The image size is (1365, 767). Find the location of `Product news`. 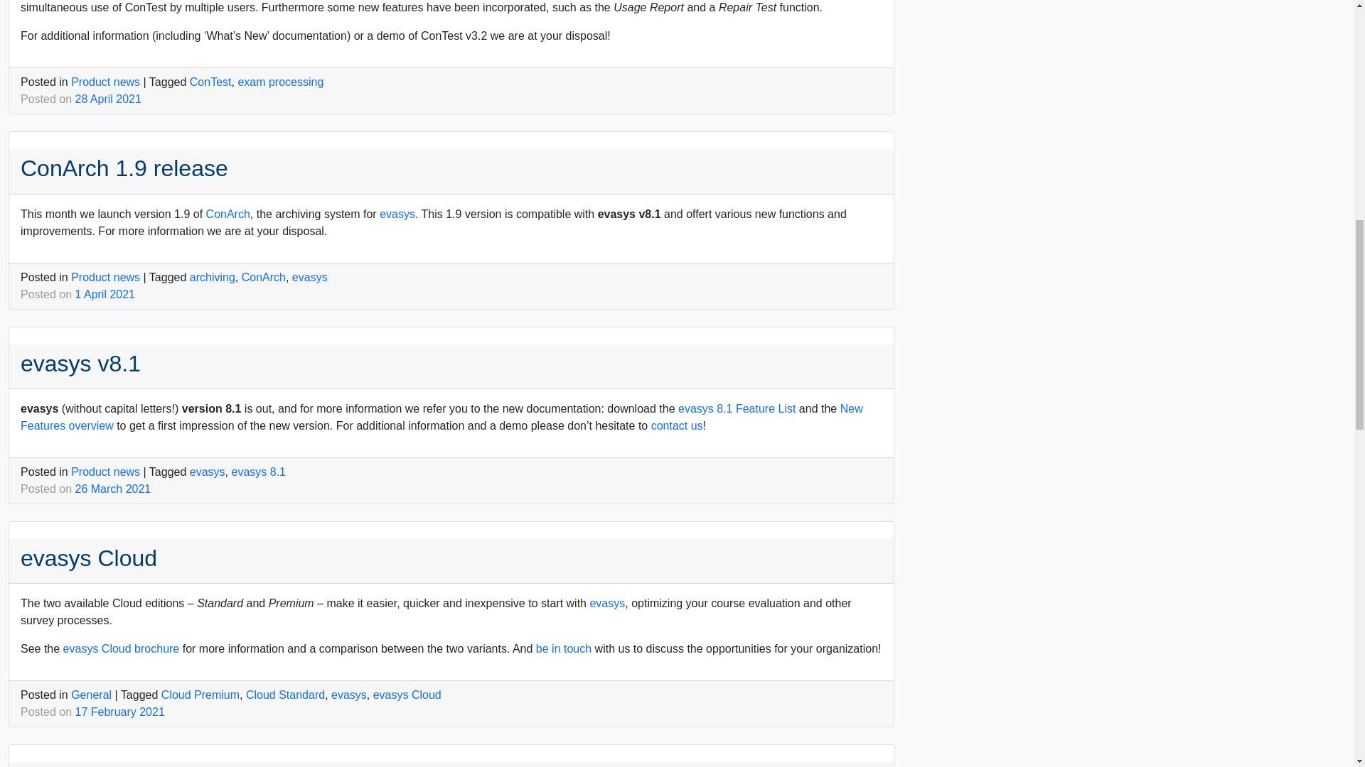

Product news is located at coordinates (105, 82).